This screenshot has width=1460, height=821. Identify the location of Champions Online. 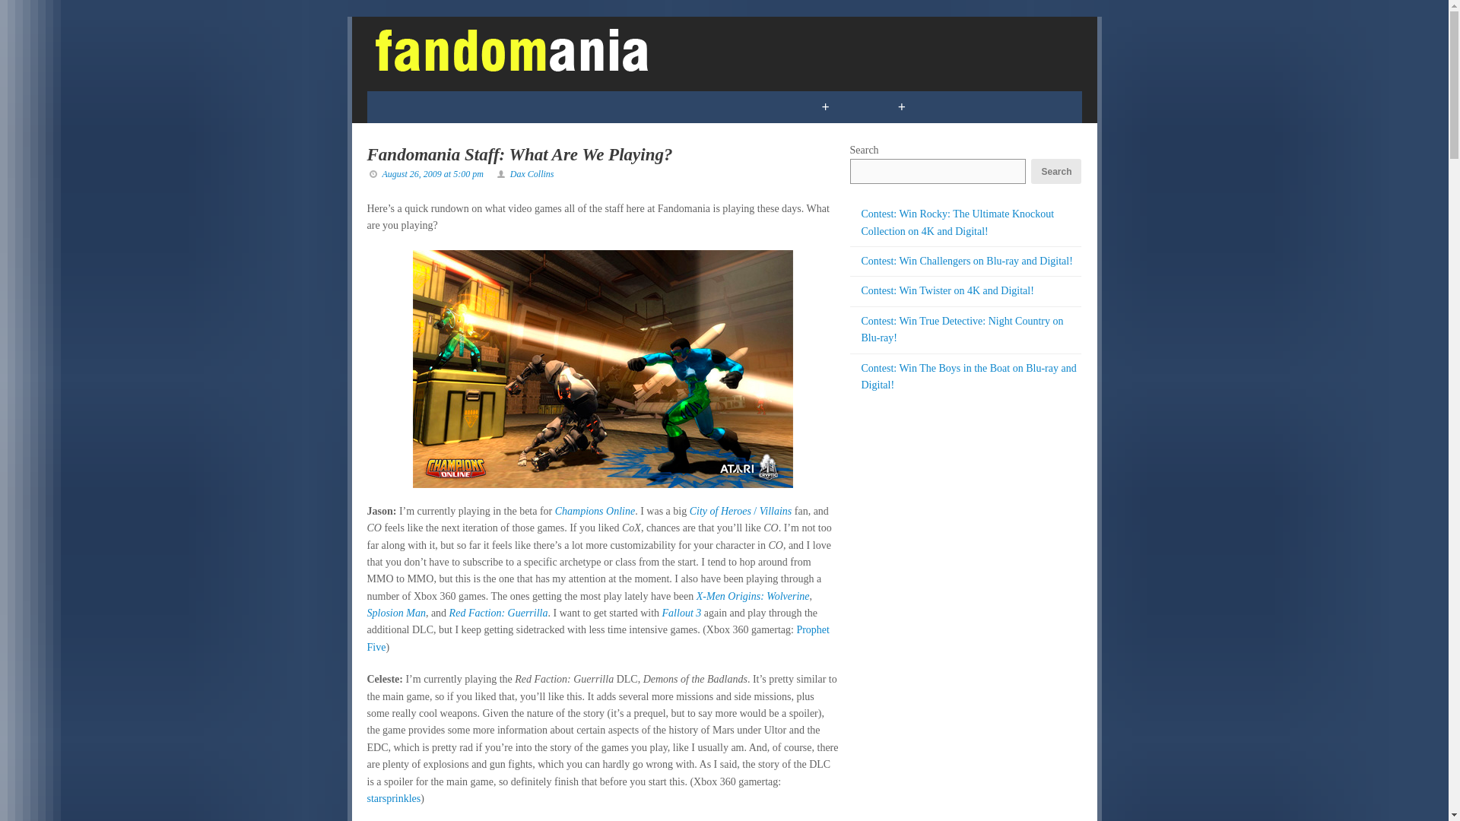
(595, 511).